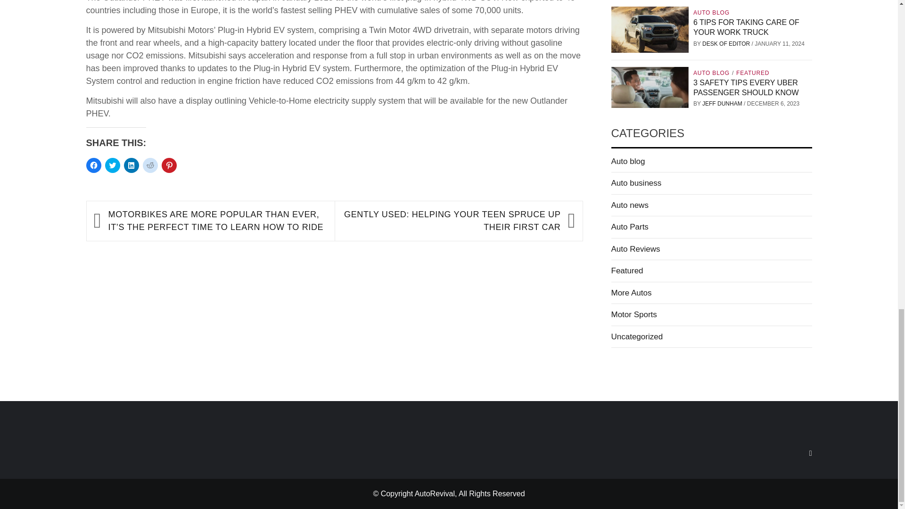  What do you see at coordinates (452, 221) in the screenshot?
I see `GENTLY USED: HELPING YOUR TEEN SPRUCE UP THEIR FIRST CAR` at bounding box center [452, 221].